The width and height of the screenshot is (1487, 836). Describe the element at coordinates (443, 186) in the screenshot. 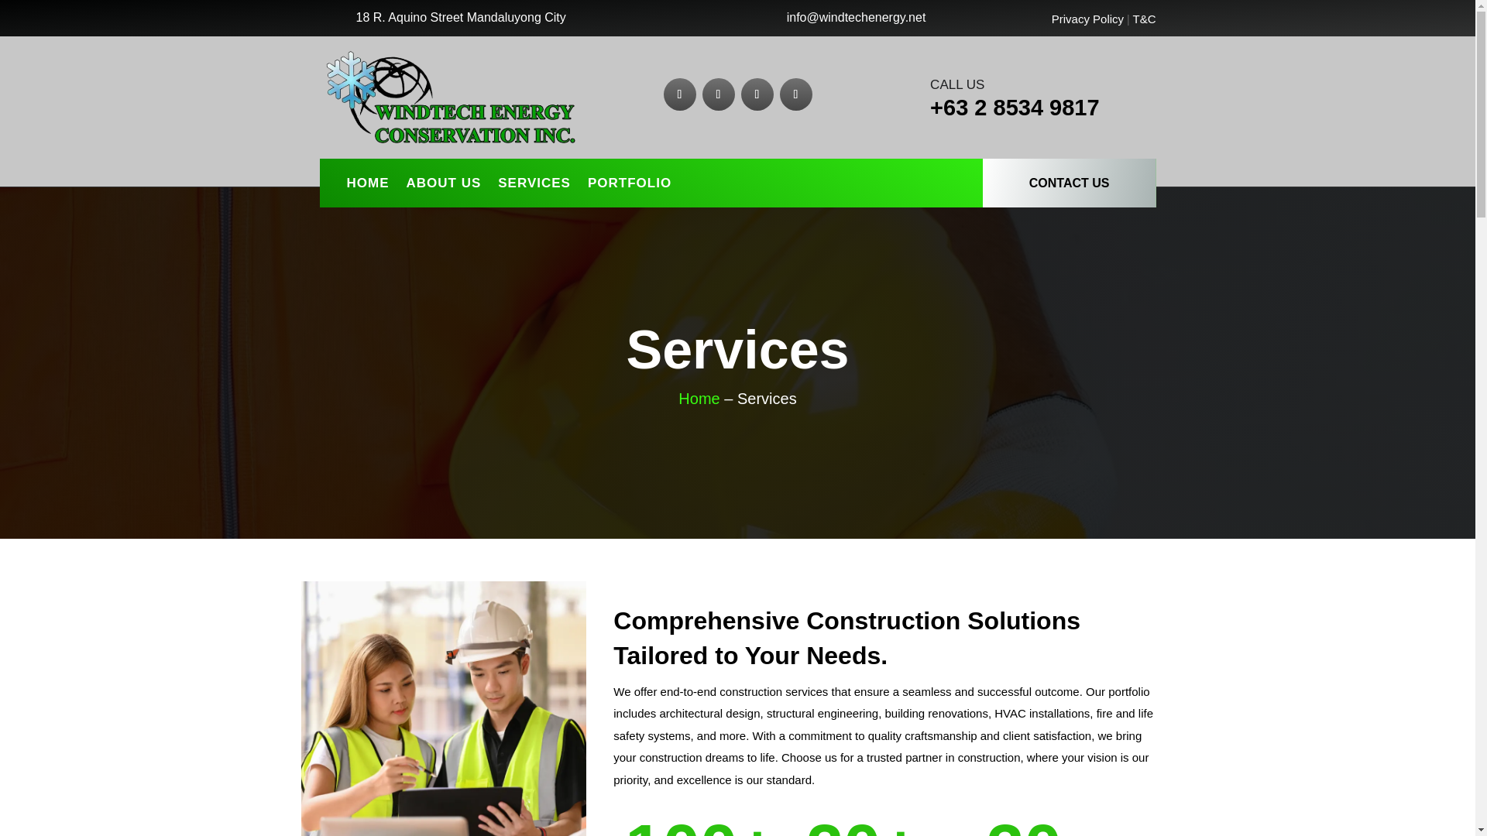

I see `ABOUT US` at that location.